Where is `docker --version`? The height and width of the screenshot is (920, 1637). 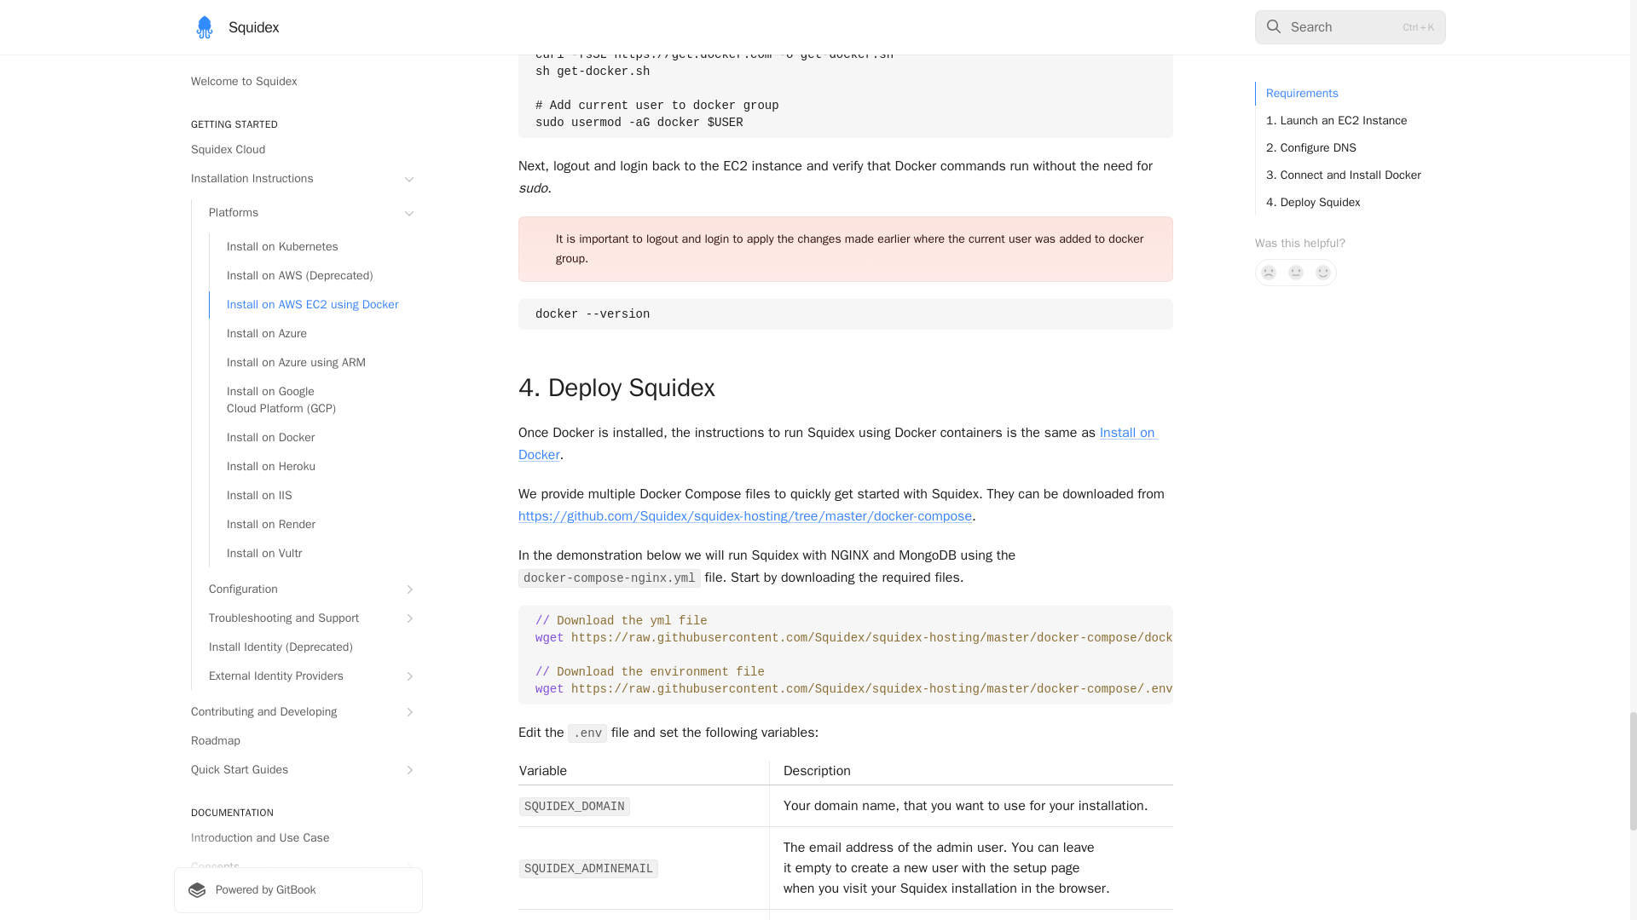 docker --version is located at coordinates (846, 313).